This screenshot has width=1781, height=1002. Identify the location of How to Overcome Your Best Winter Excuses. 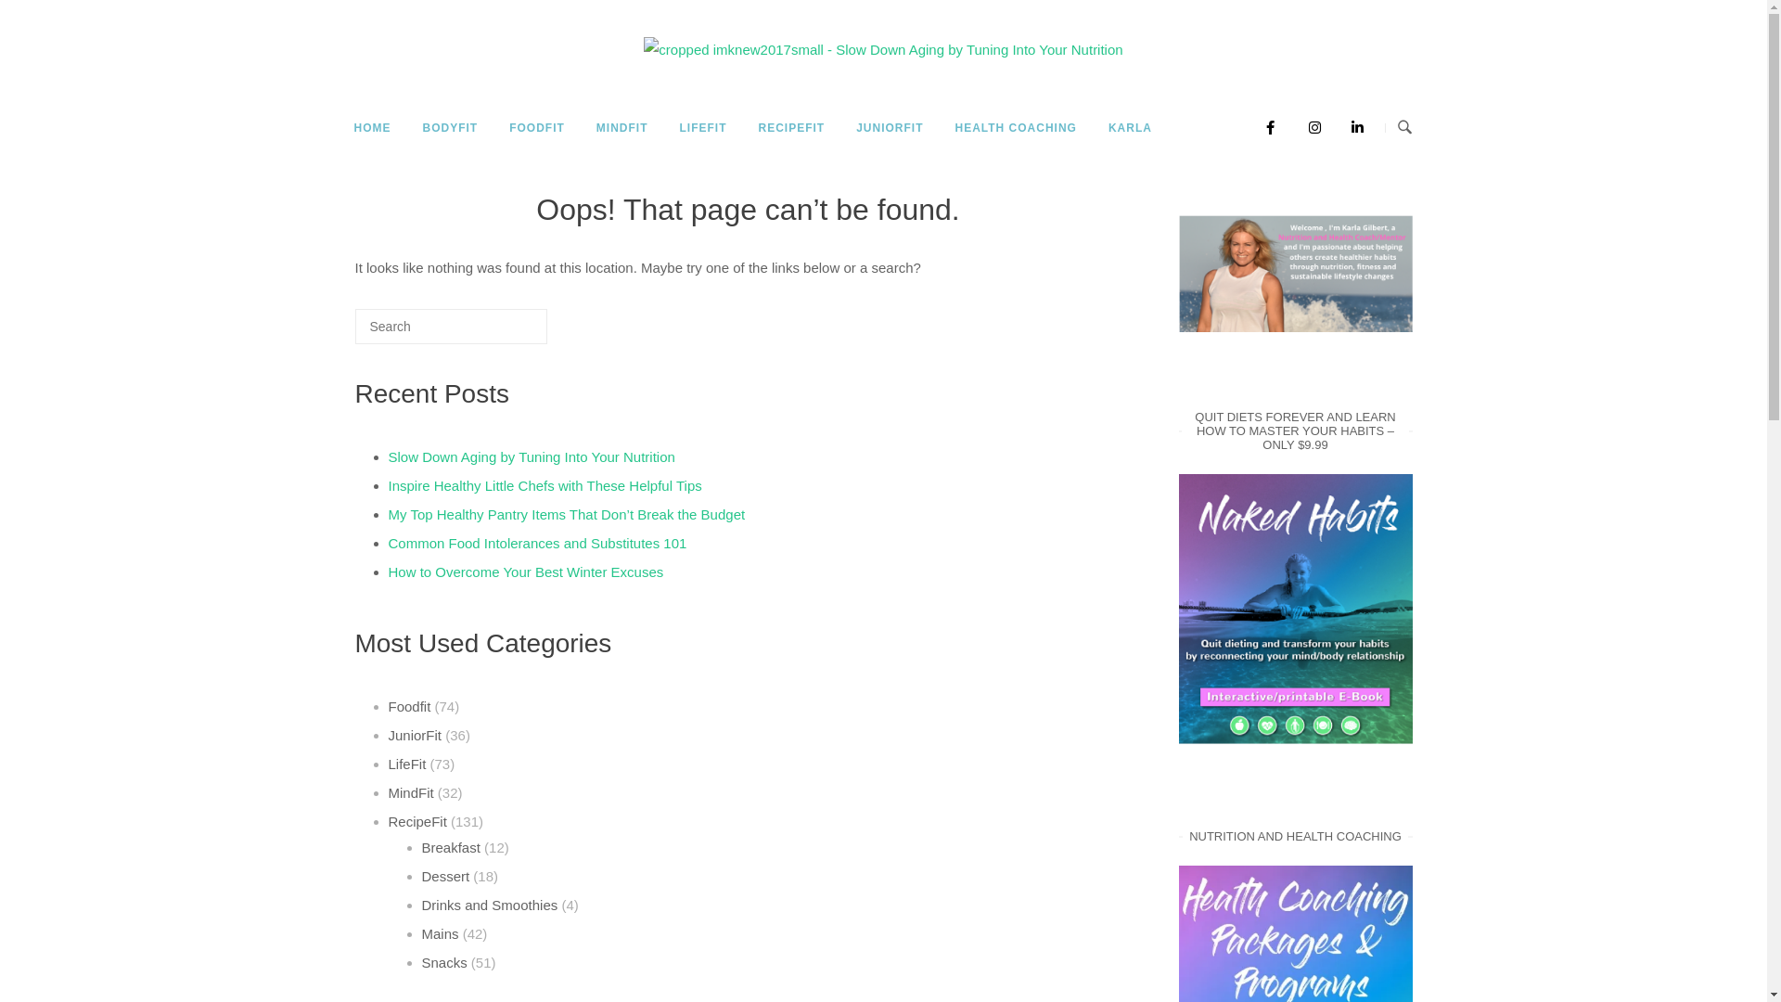
(525, 575).